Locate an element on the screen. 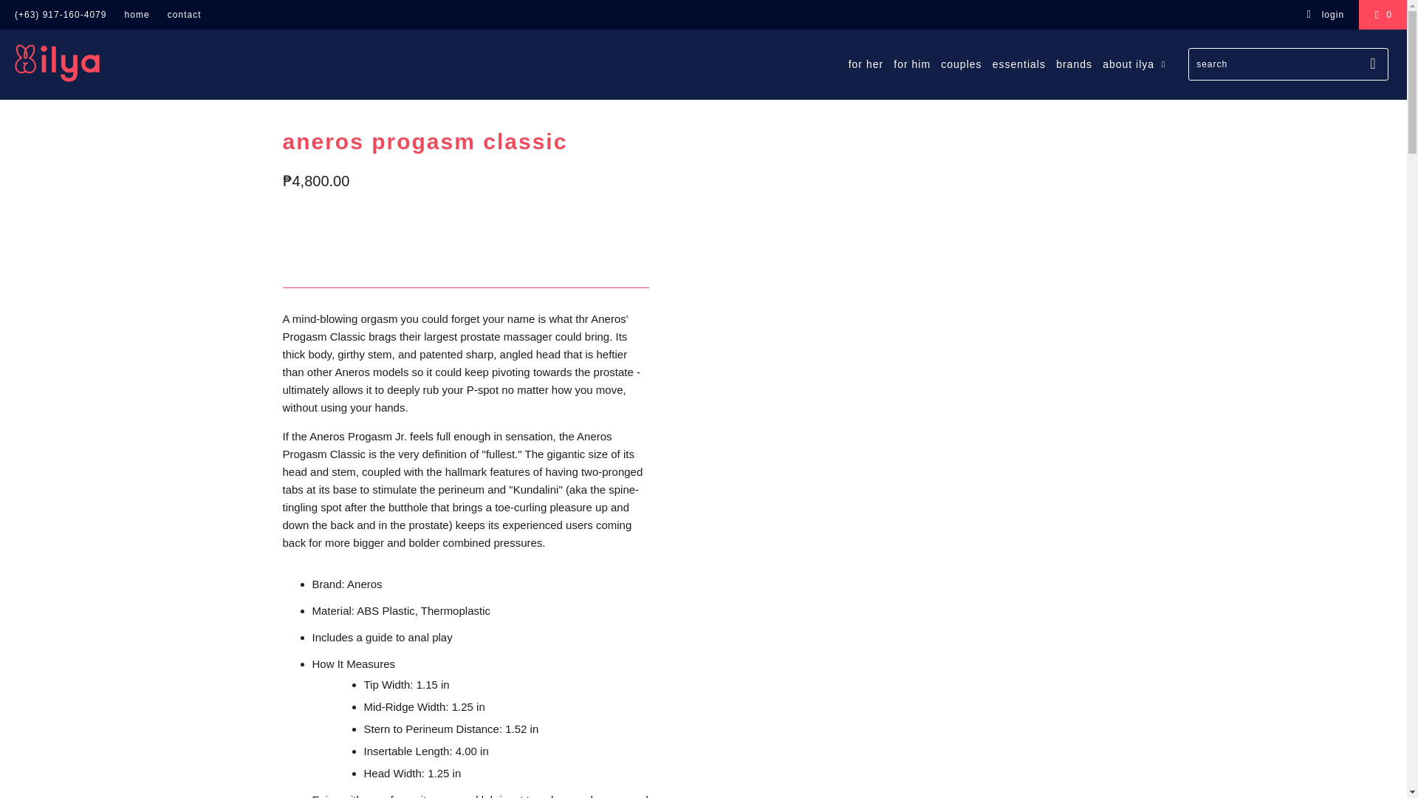 The height and width of the screenshot is (798, 1418). about ilya is located at coordinates (1136, 64).